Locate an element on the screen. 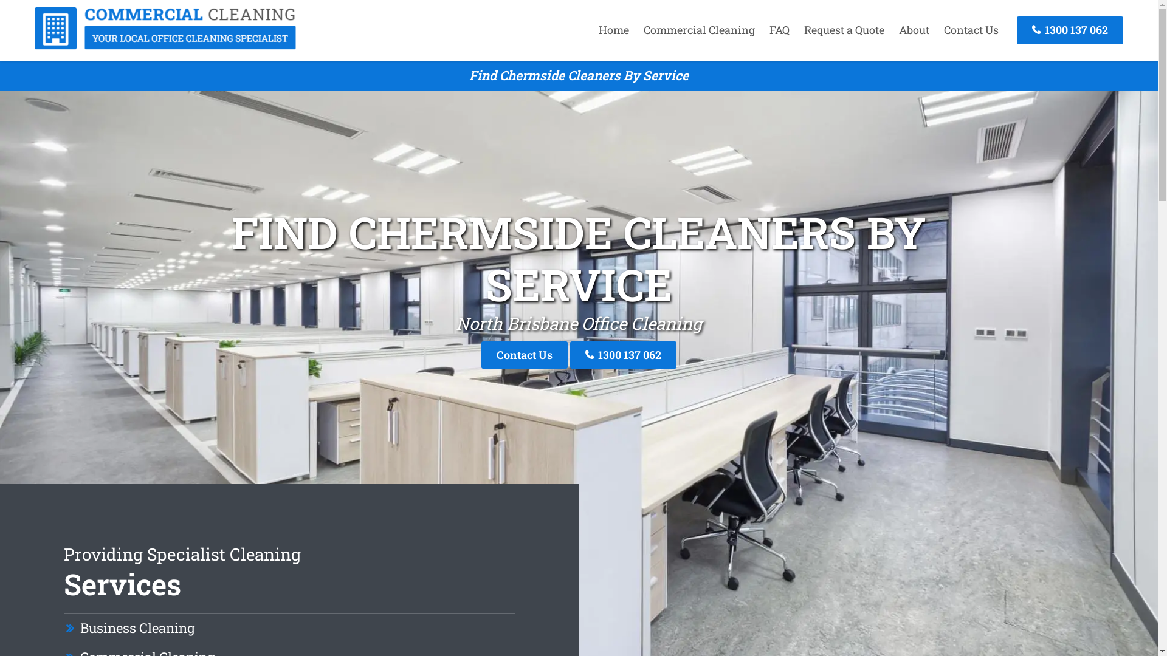 The height and width of the screenshot is (656, 1167). Contact Us is located at coordinates (971, 30).